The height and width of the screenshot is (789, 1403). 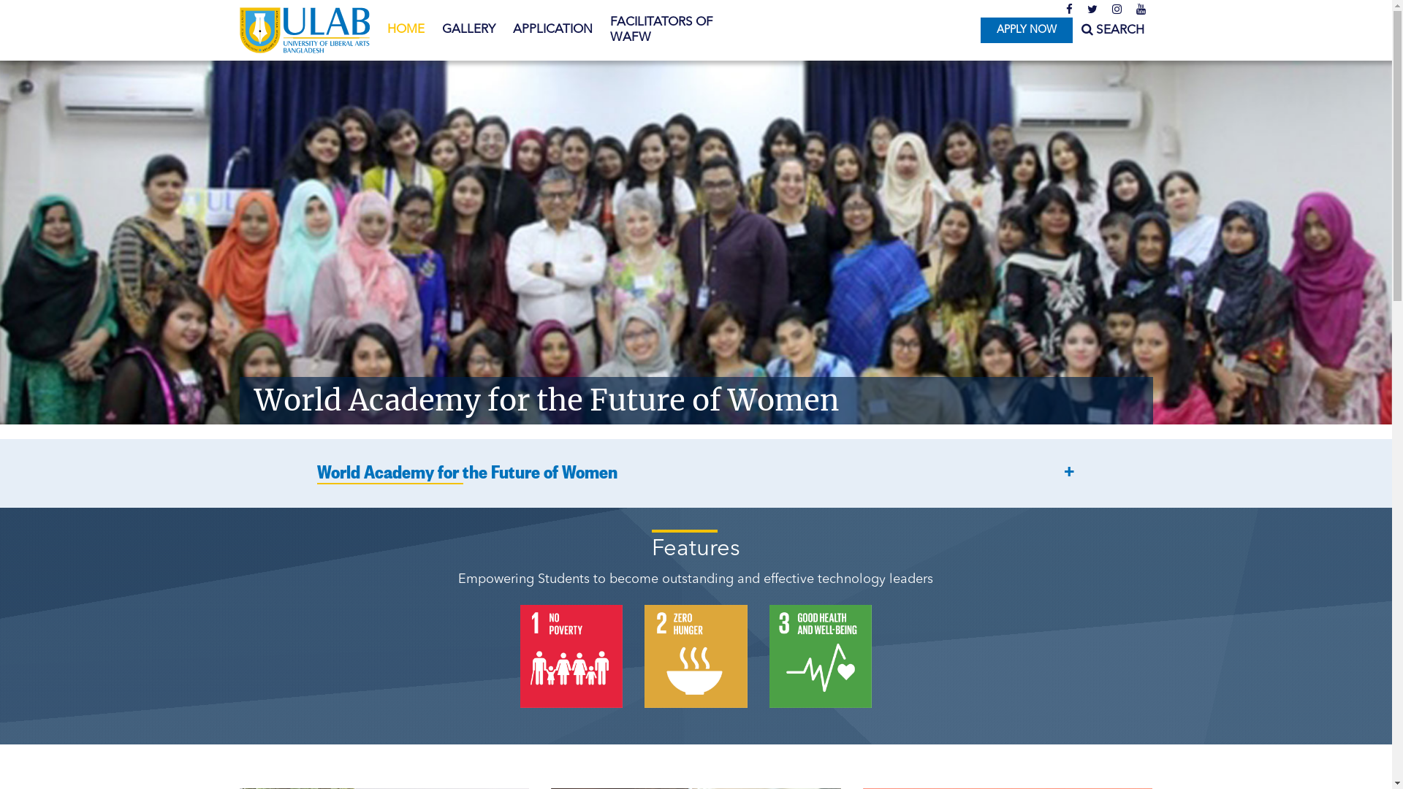 I want to click on World Academy for the Future of Women, so click(x=696, y=475).